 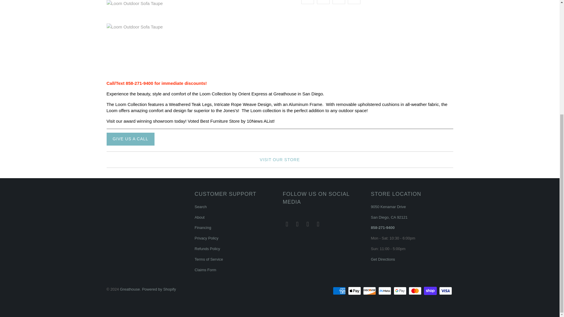 What do you see at coordinates (297, 224) in the screenshot?
I see `Greathouse on Facebook` at bounding box center [297, 224].